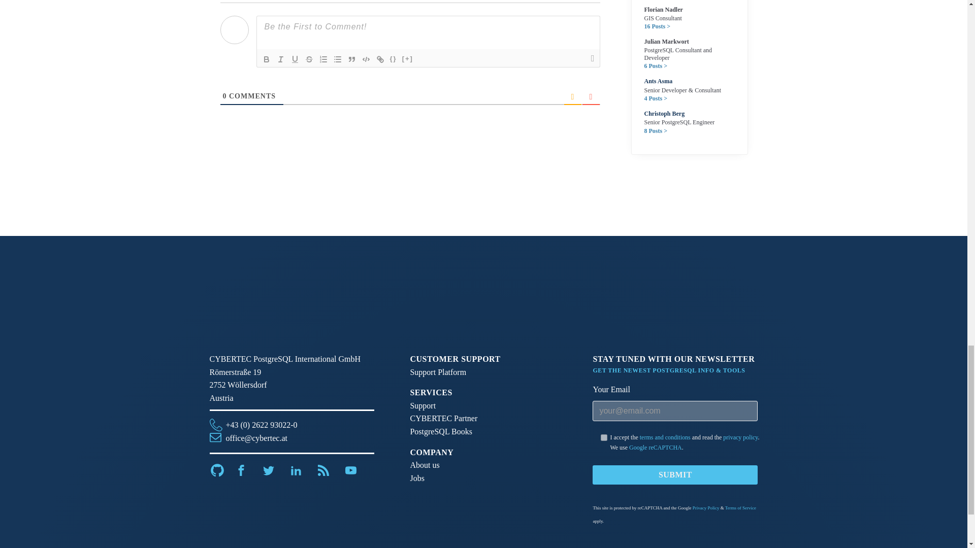  I want to click on Code Block, so click(366, 59).